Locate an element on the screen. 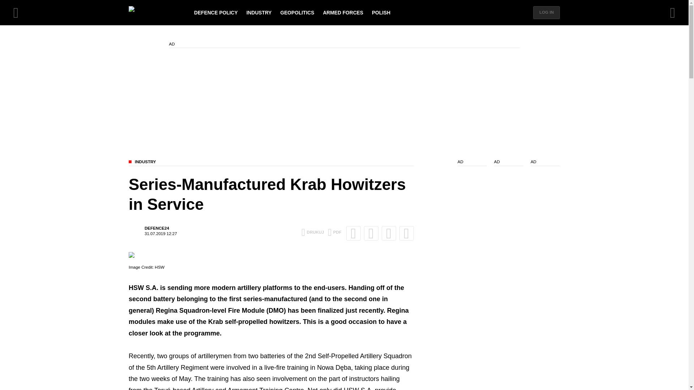  INDUSTRY is located at coordinates (259, 13).